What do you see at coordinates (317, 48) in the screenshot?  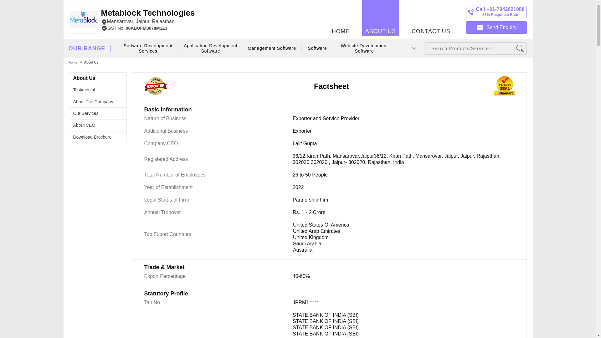 I see `About Us` at bounding box center [317, 48].